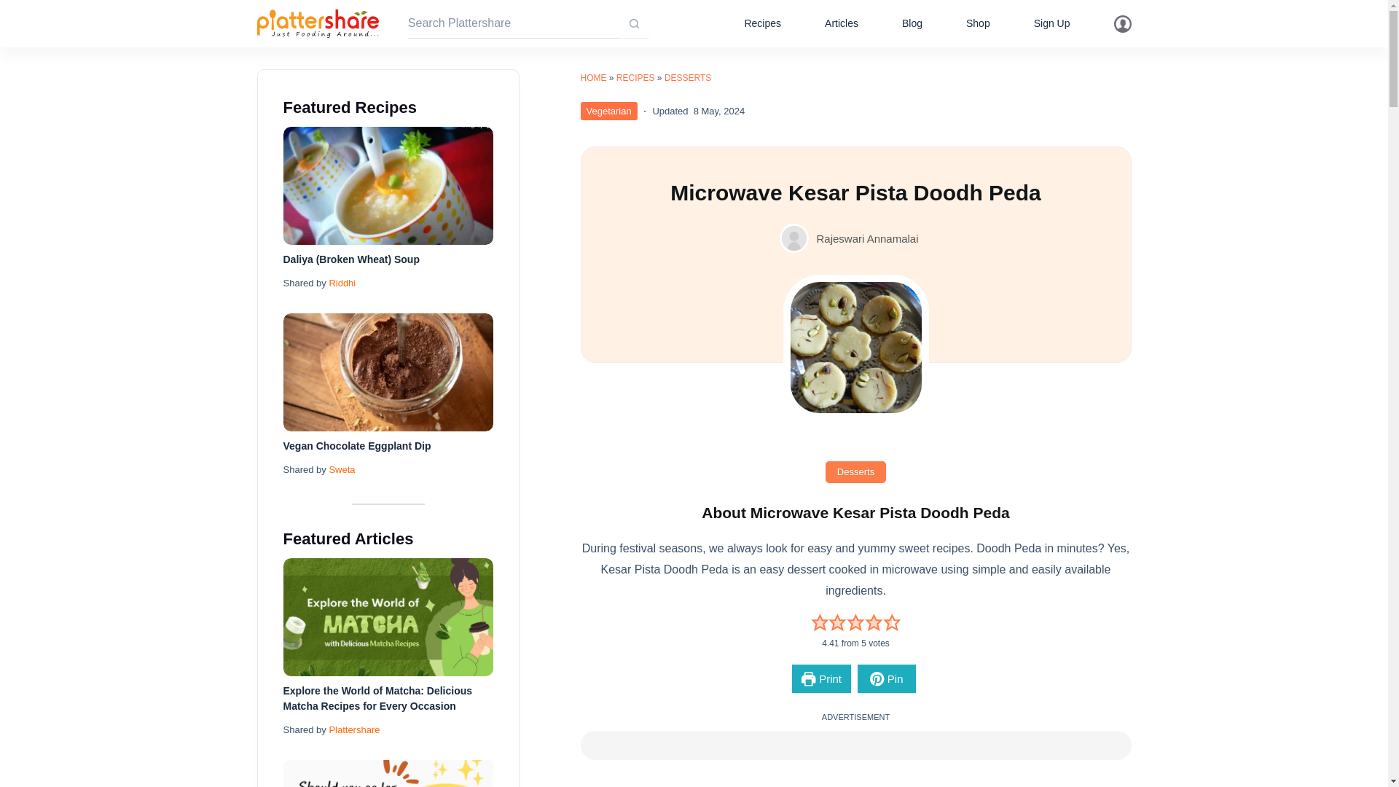 The width and height of the screenshot is (1399, 787). What do you see at coordinates (762, 23) in the screenshot?
I see `Recipes` at bounding box center [762, 23].